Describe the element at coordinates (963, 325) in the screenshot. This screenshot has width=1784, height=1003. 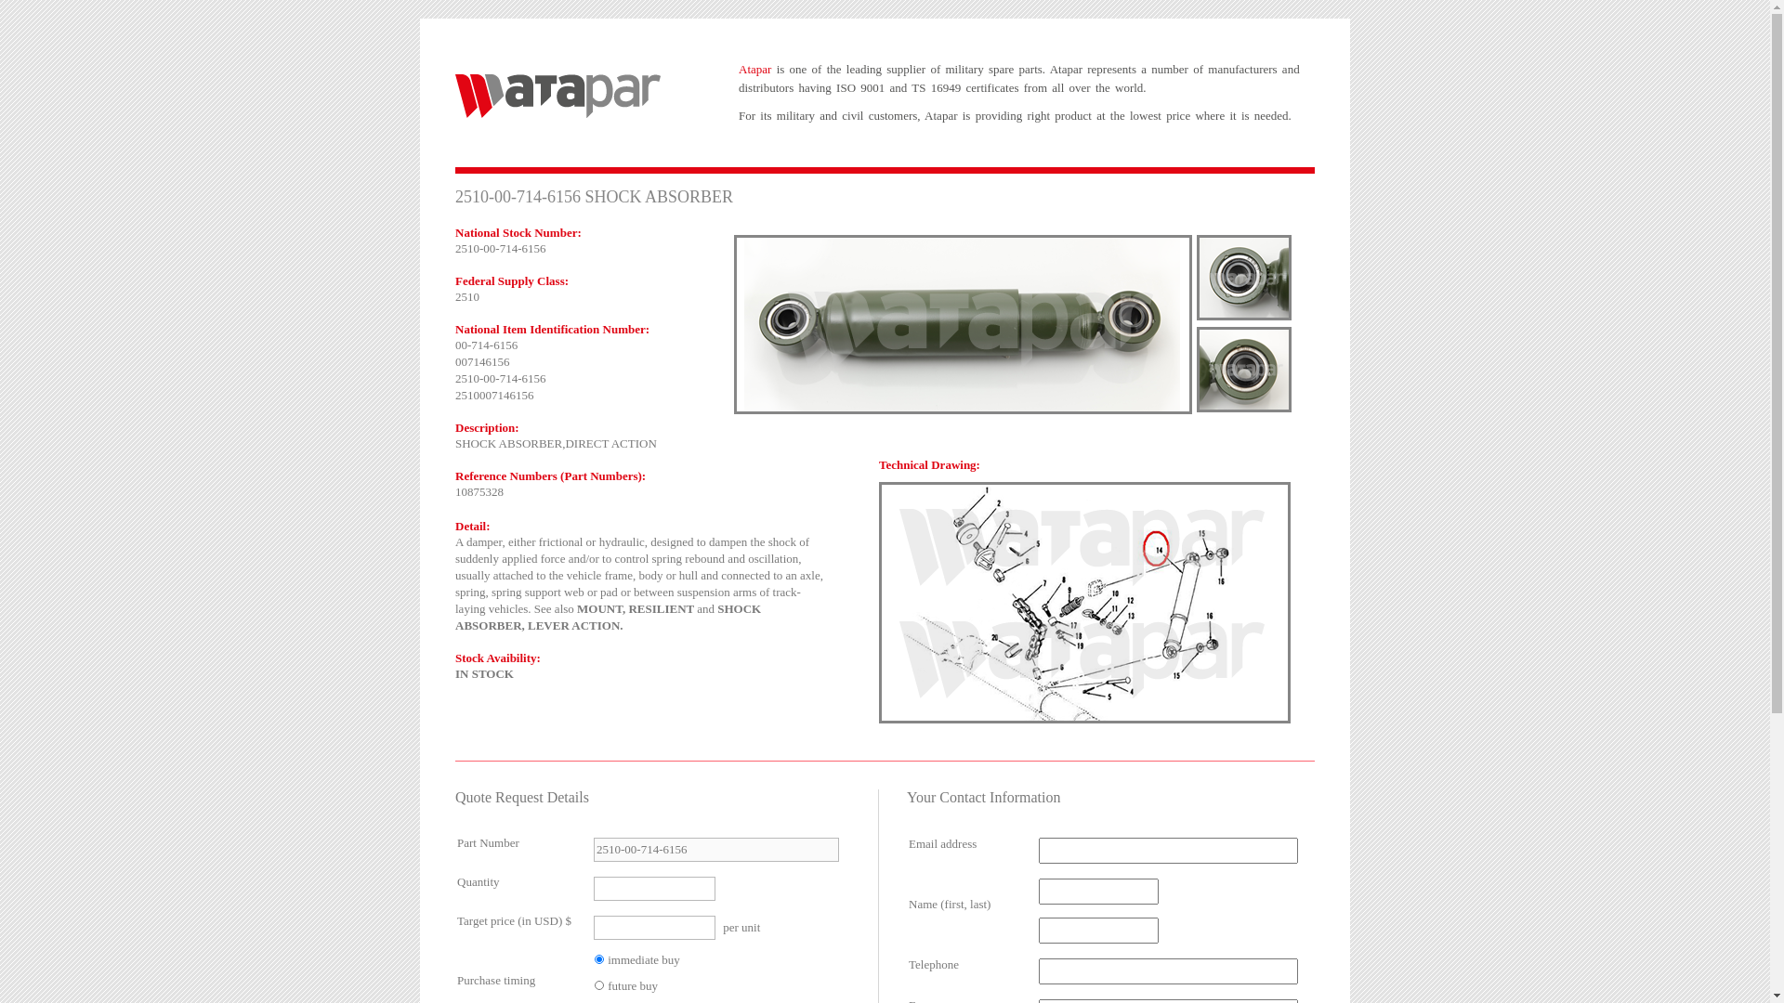
I see `2510-00-714-6156` at that location.